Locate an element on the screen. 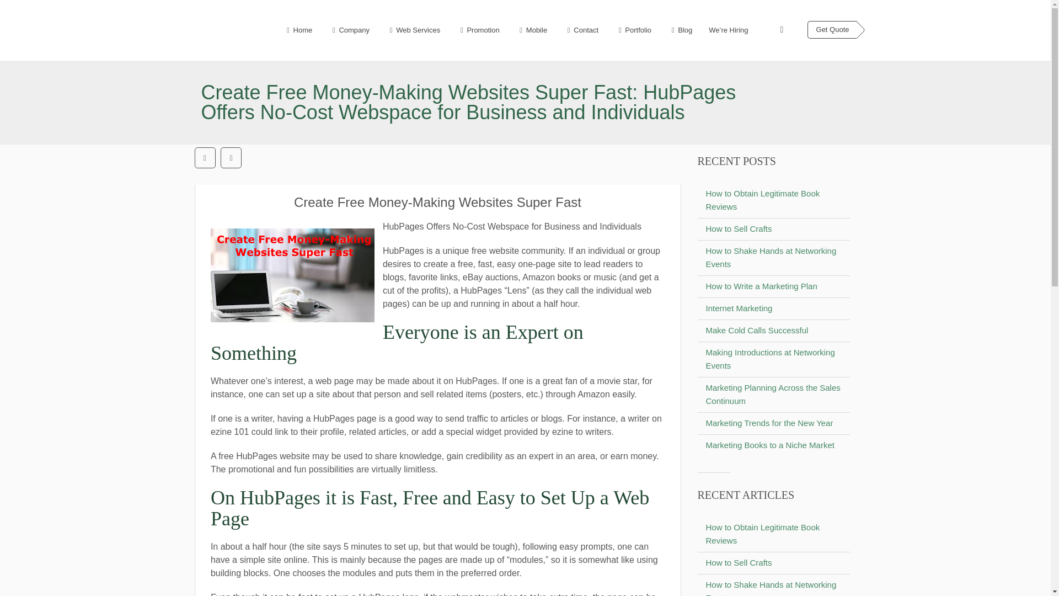  Web Services is located at coordinates (413, 30).